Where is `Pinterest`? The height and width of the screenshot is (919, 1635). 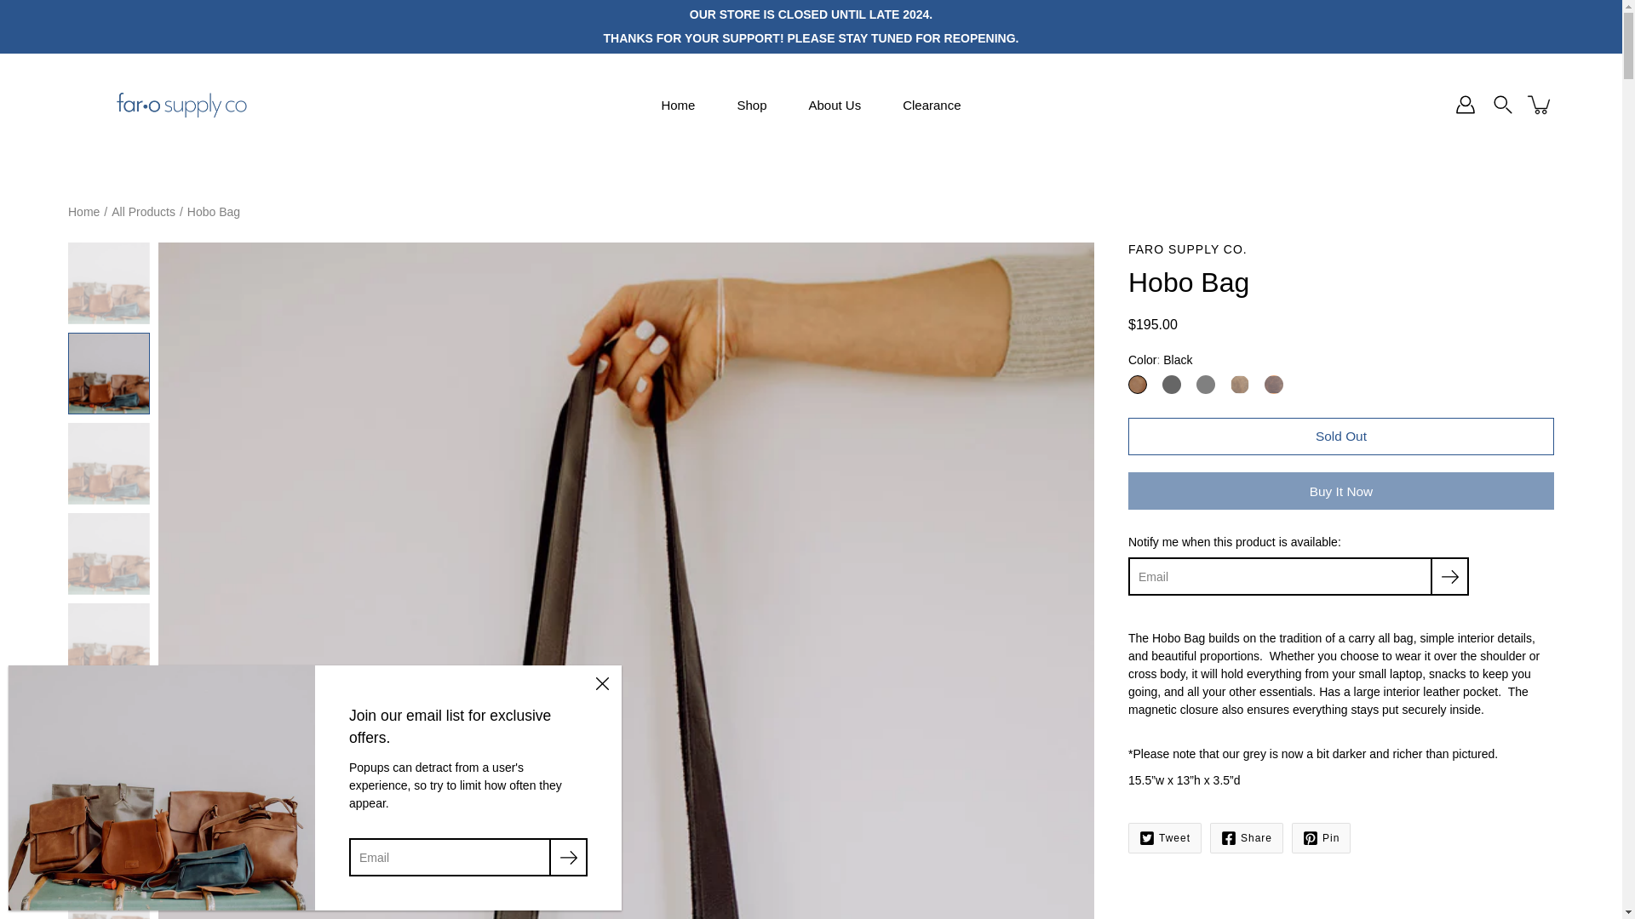
Pinterest is located at coordinates (1320, 837).